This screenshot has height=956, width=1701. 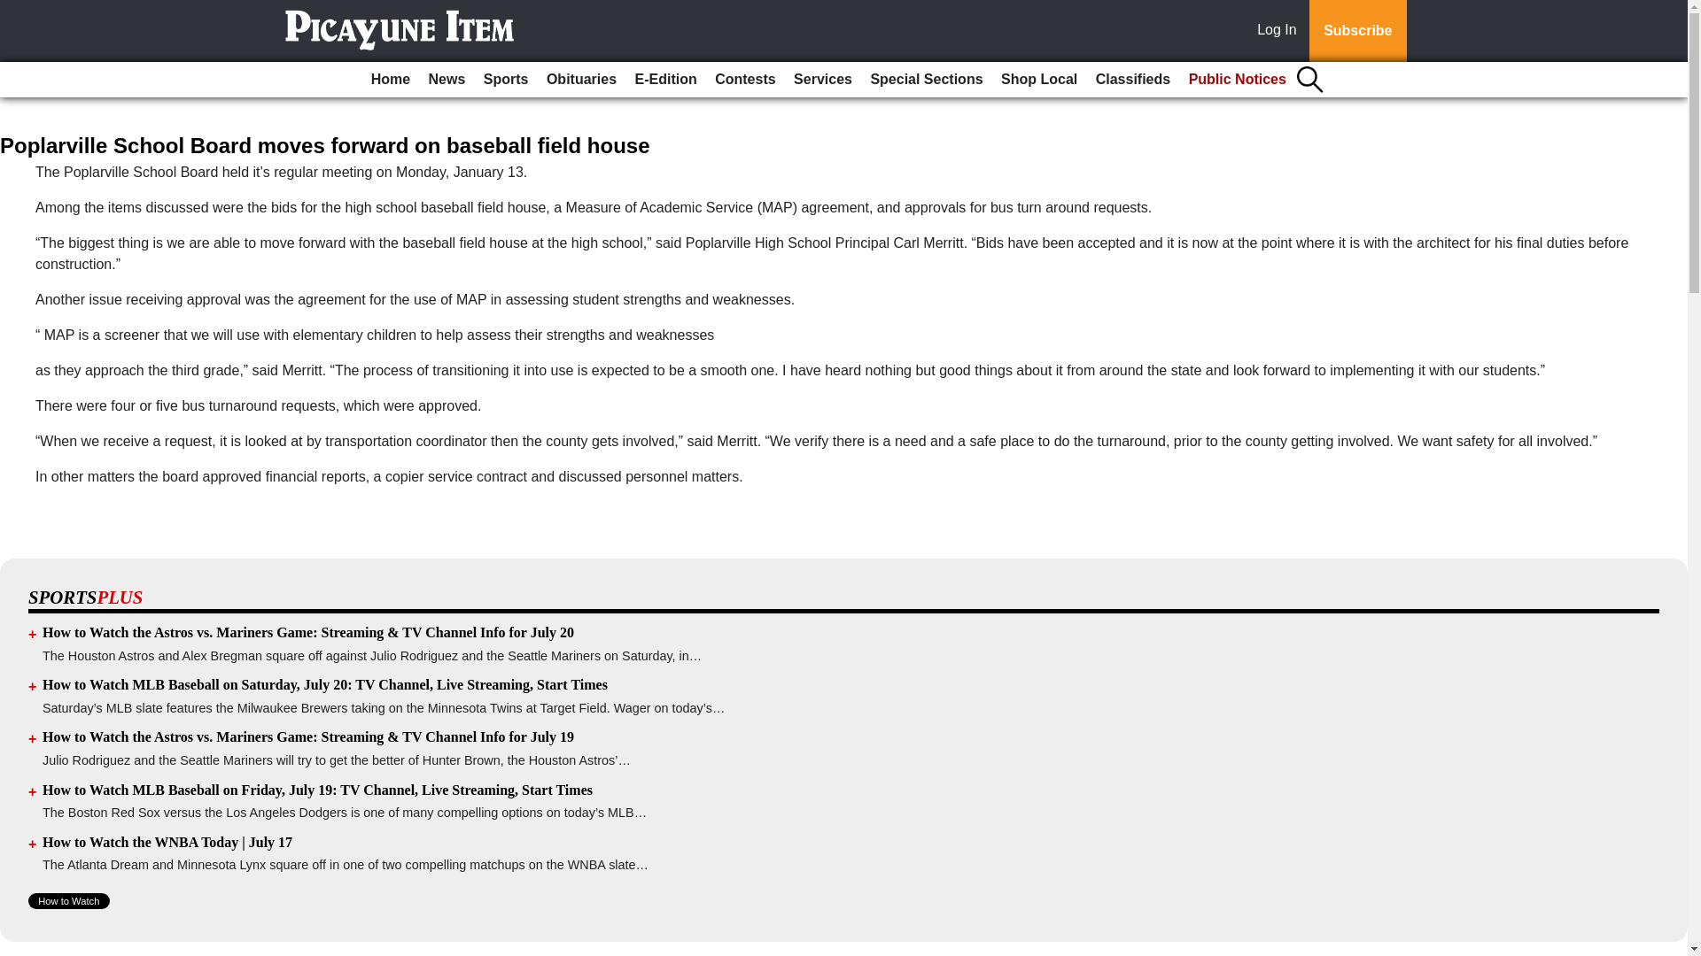 What do you see at coordinates (822, 80) in the screenshot?
I see `Services` at bounding box center [822, 80].